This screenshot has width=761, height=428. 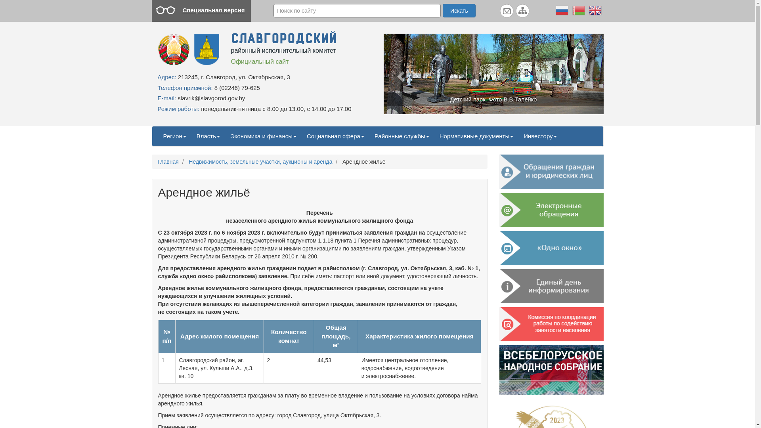 I want to click on Russian, so click(x=562, y=10).